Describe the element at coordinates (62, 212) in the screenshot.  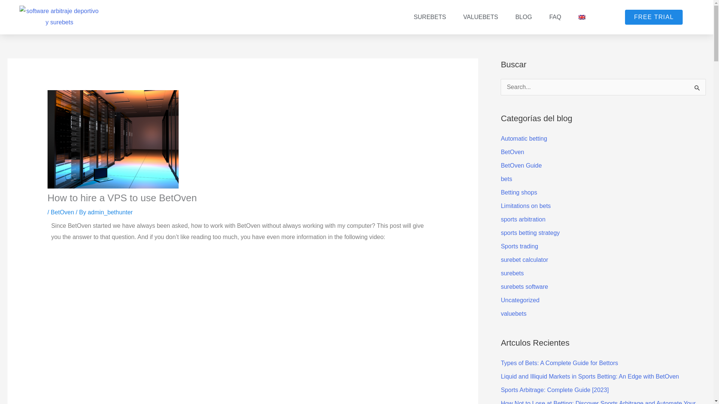
I see `BetOven` at that location.